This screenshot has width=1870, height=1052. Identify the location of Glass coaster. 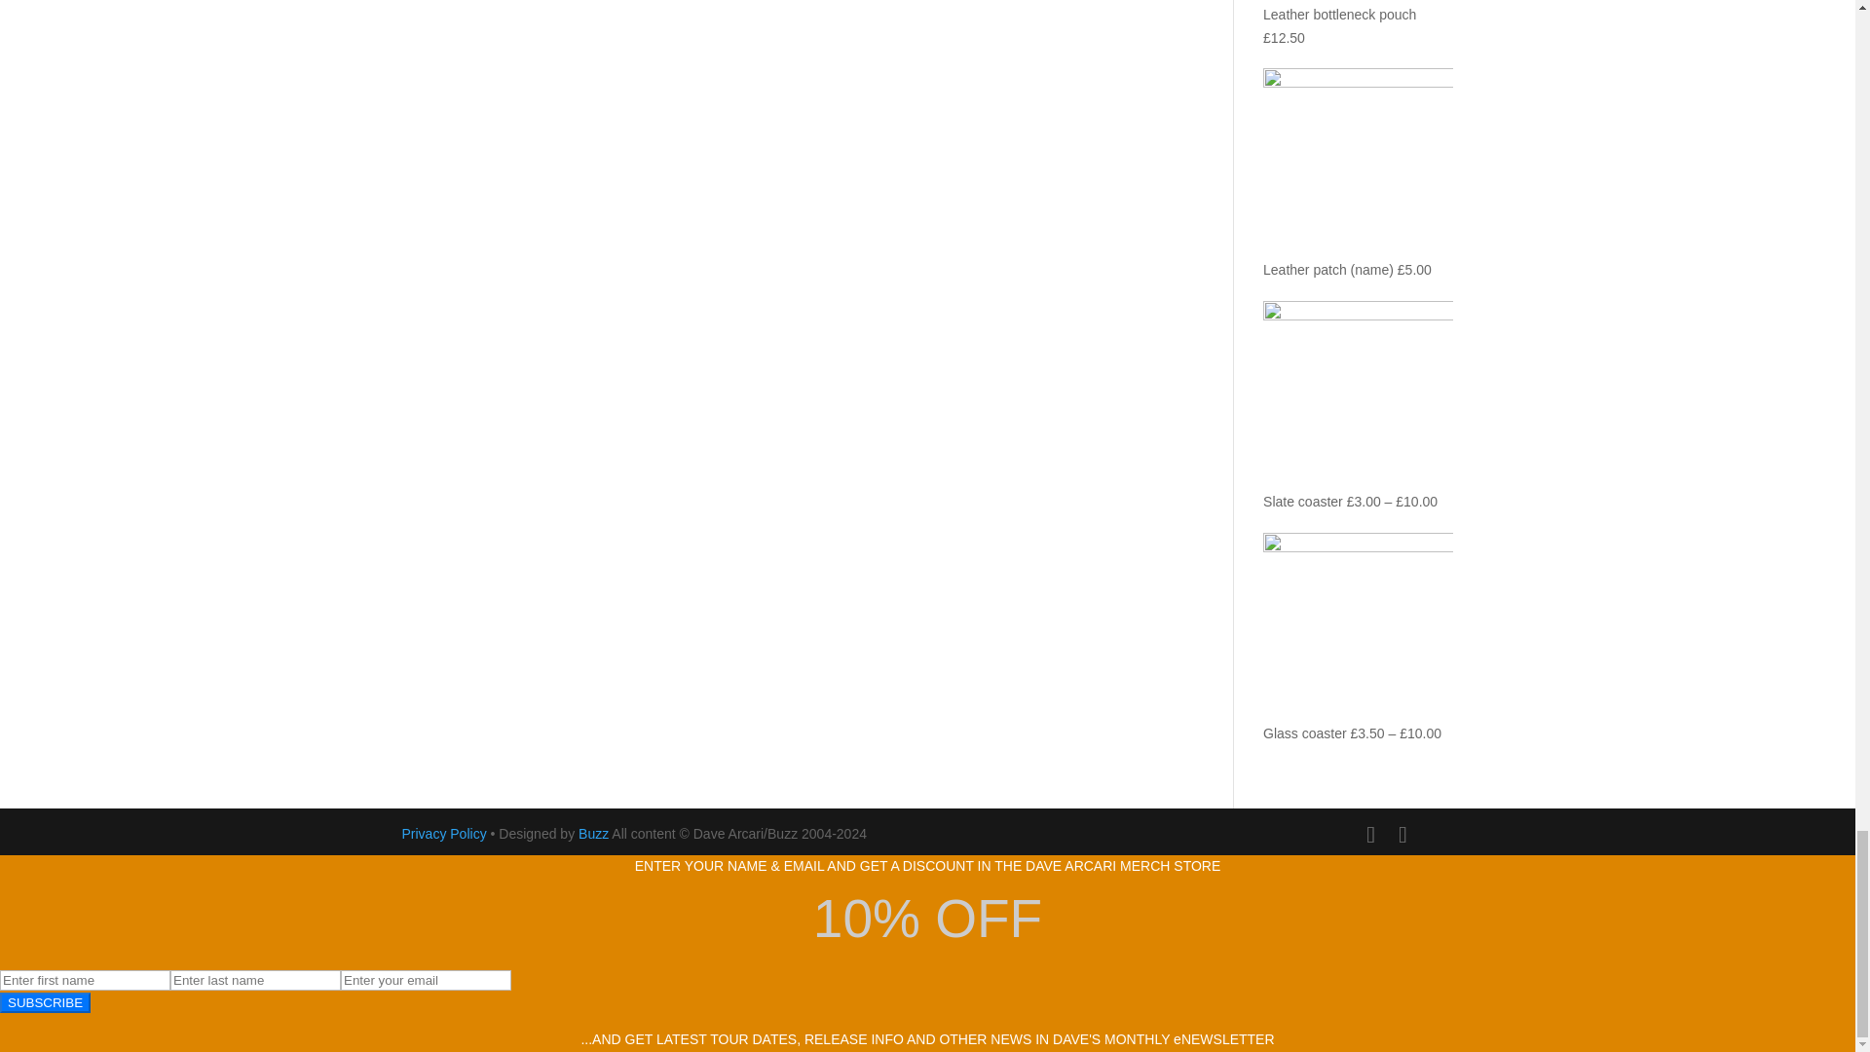
(1358, 641).